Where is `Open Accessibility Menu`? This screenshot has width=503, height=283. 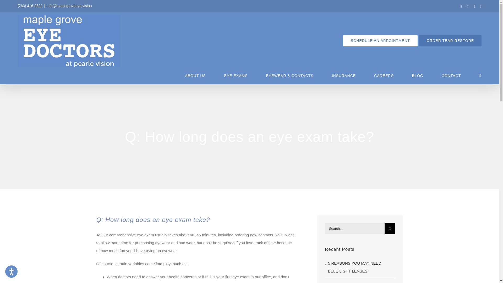
Open Accessibility Menu is located at coordinates (11, 271).